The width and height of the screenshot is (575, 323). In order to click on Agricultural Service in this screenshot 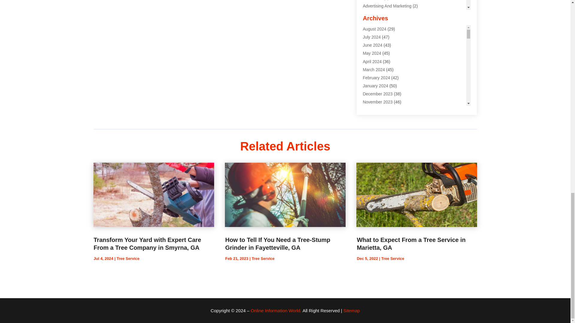, I will do `click(381, 22)`.